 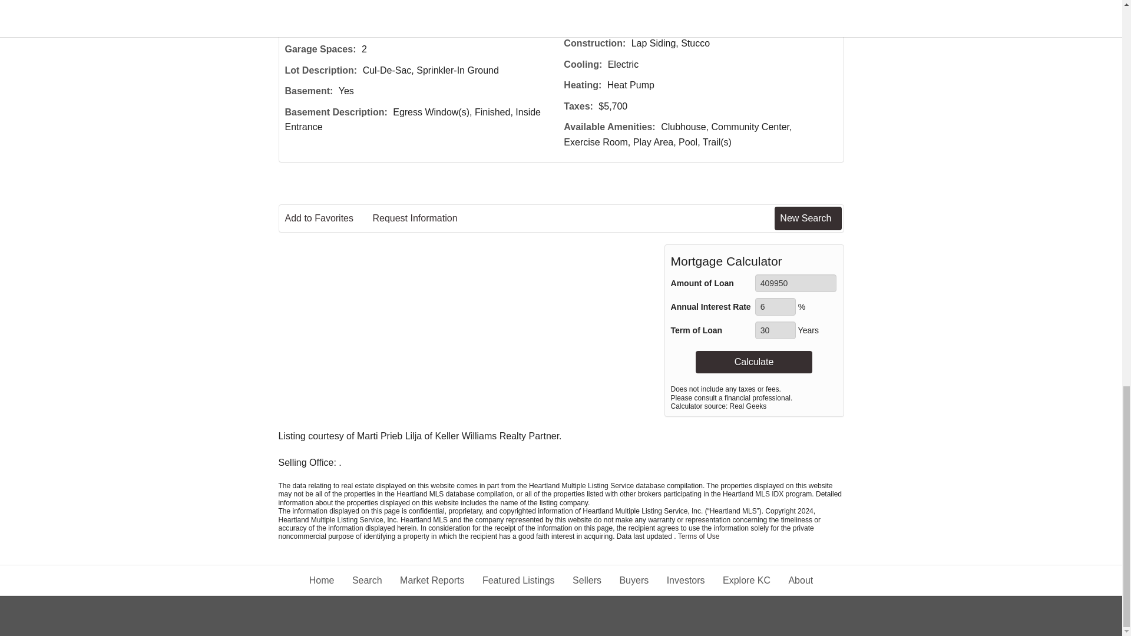 I want to click on 30, so click(x=775, y=330).